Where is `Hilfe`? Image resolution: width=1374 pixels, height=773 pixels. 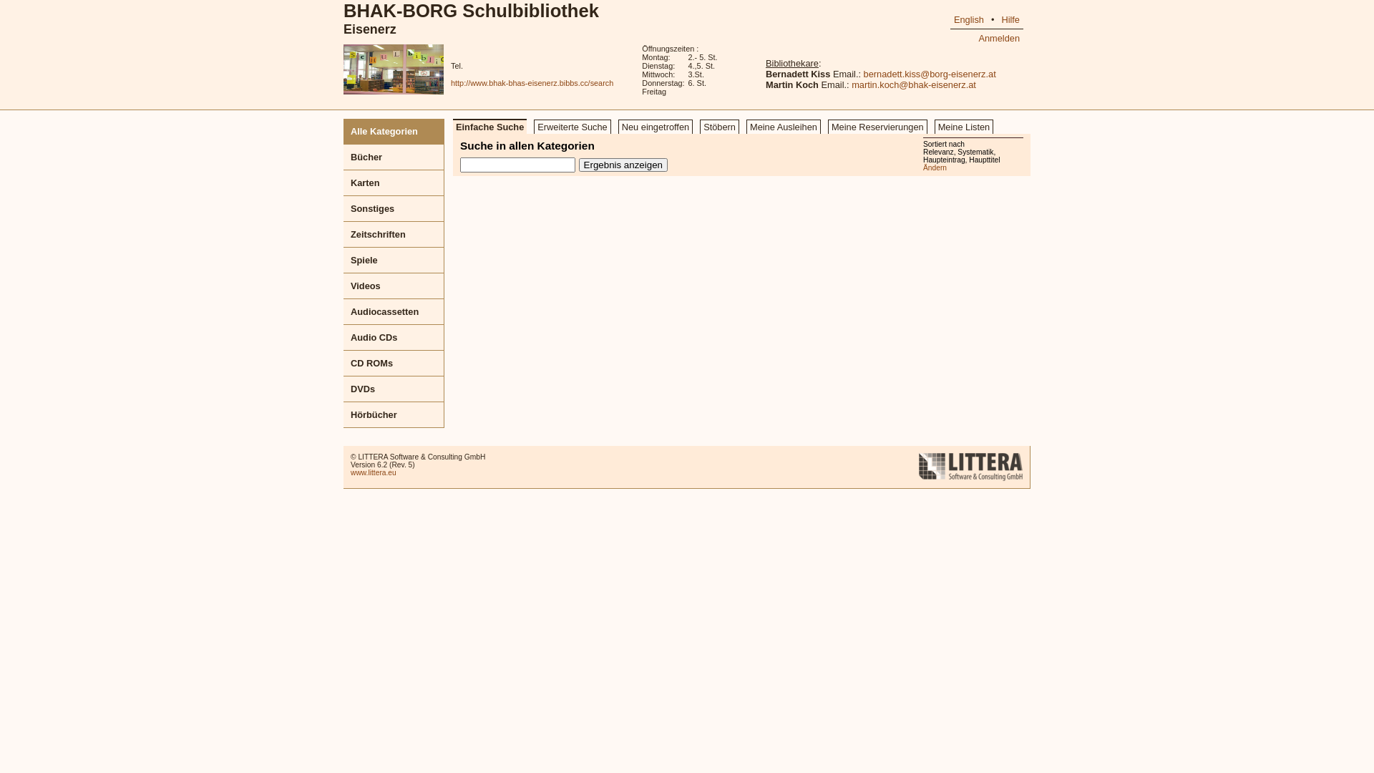
Hilfe is located at coordinates (1010, 20).